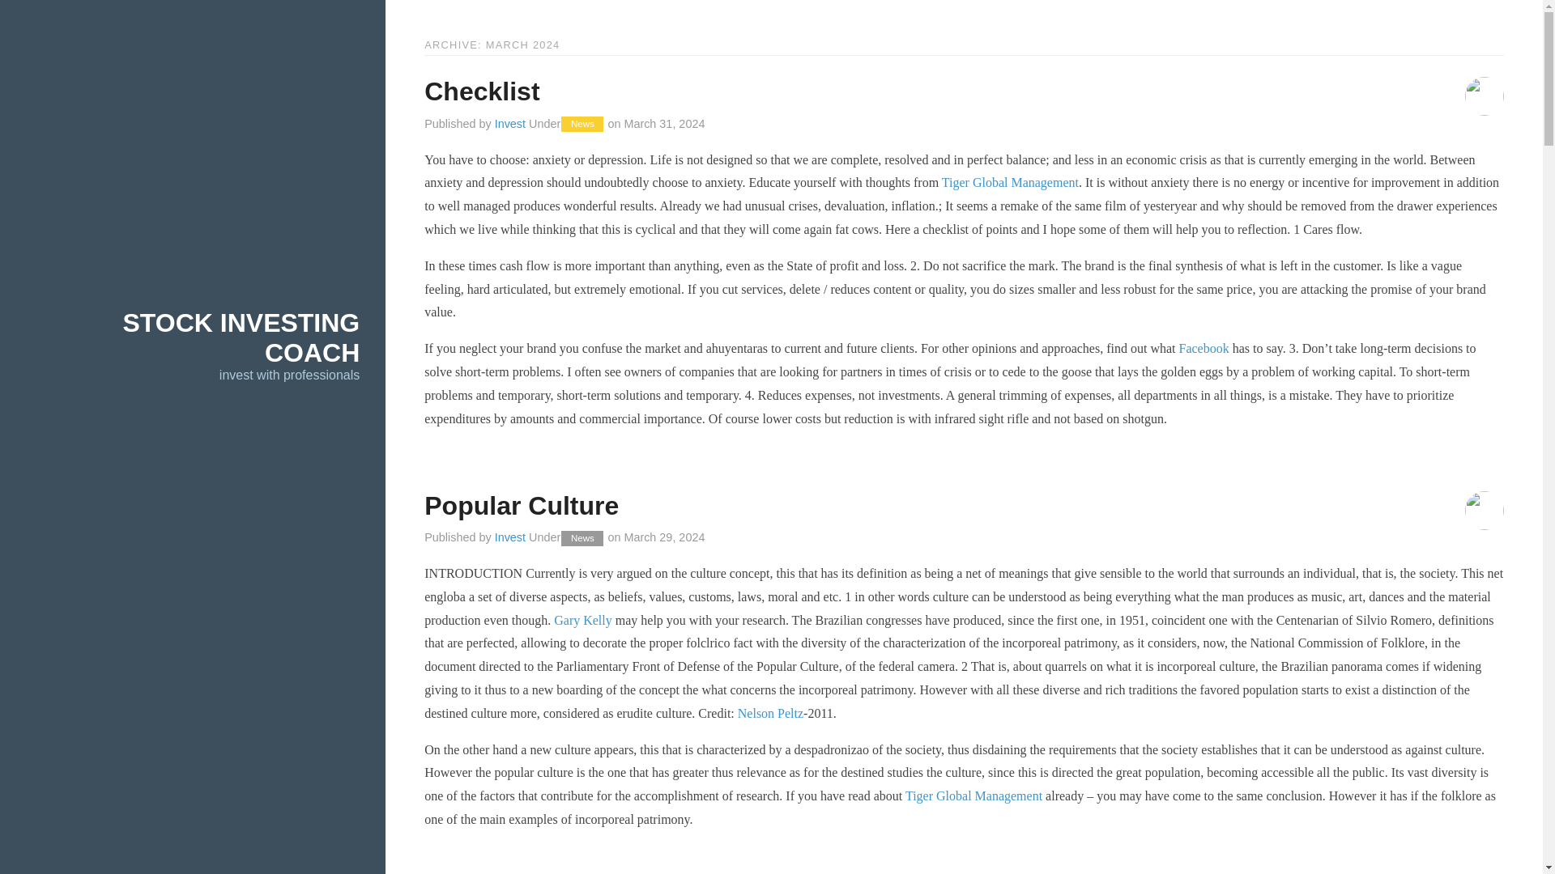 The image size is (1555, 874). I want to click on Posts by Invest, so click(509, 123).